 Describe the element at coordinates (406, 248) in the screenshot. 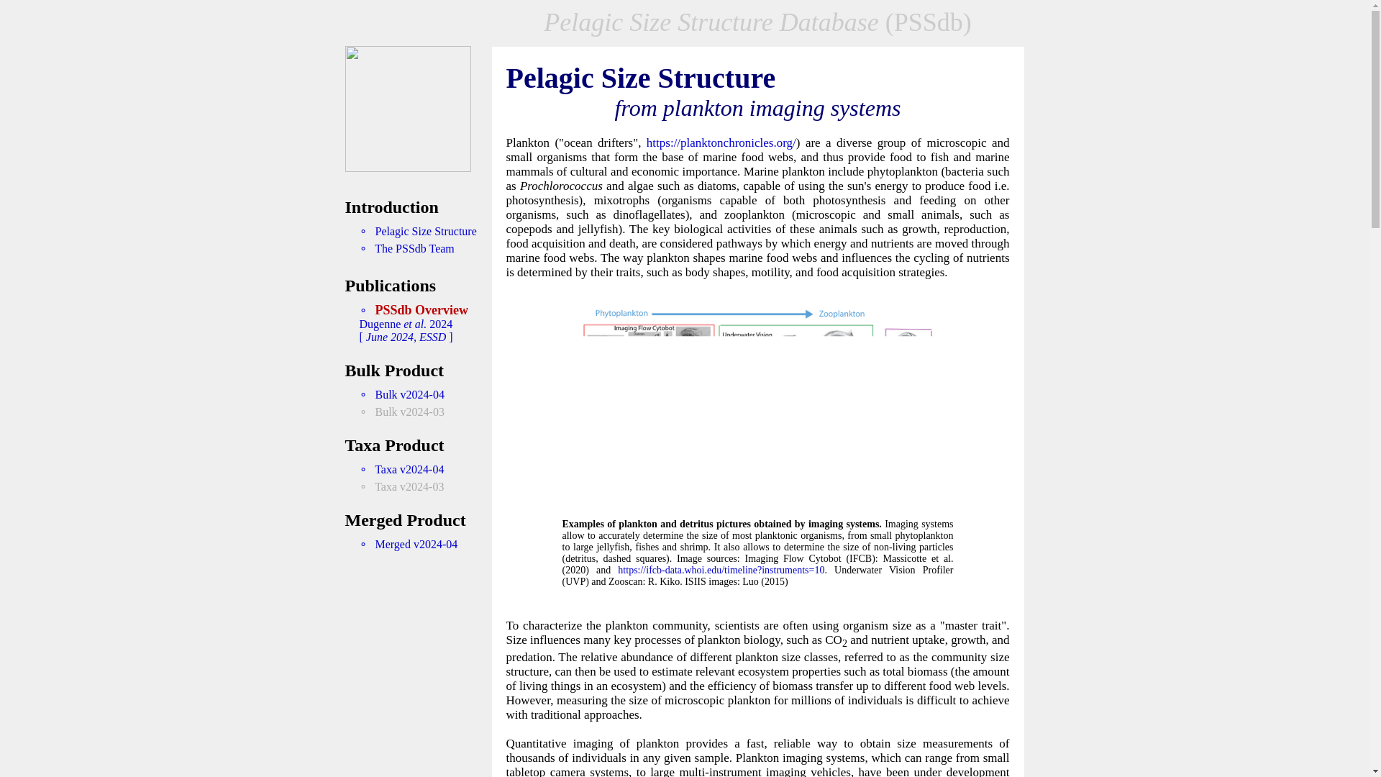

I see `who is behind the PSSdb` at that location.